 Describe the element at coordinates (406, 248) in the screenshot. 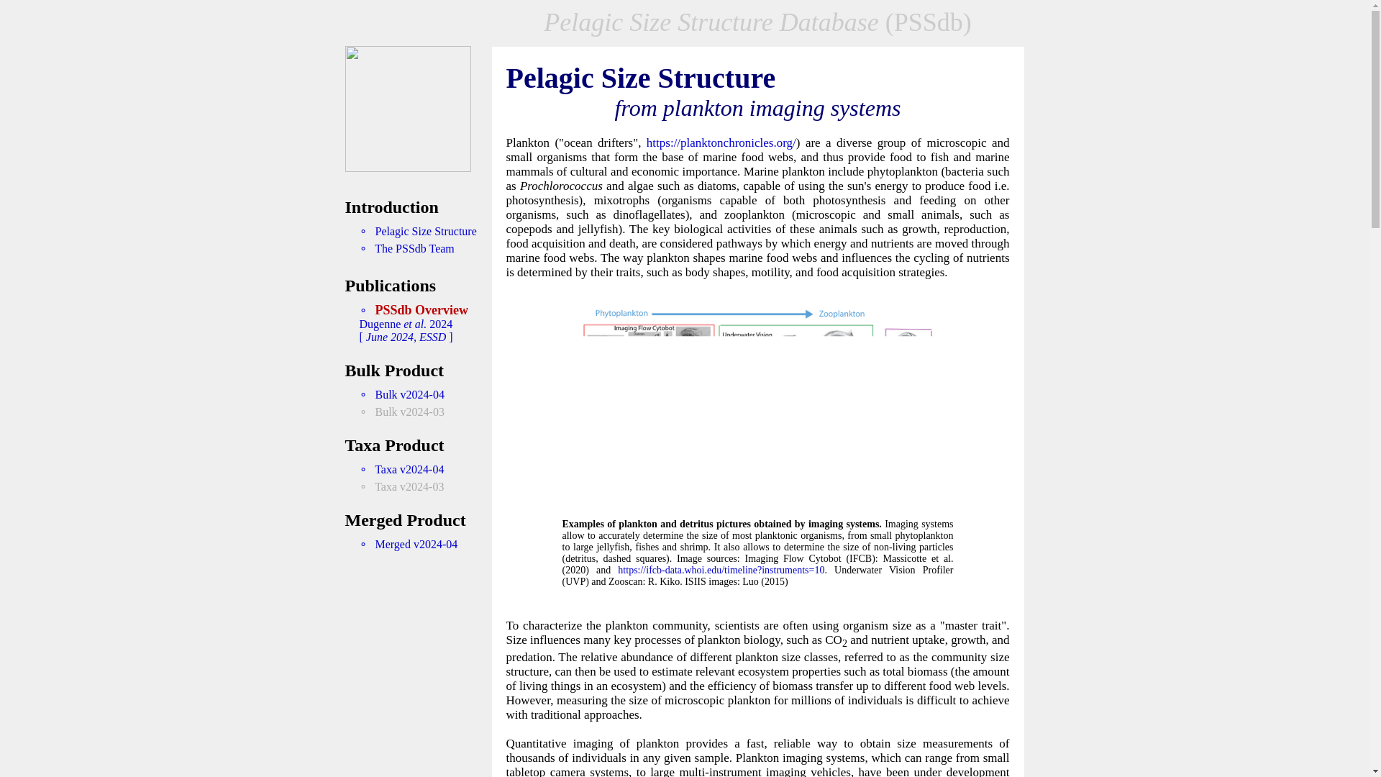

I see `who is behind the PSSdb` at that location.